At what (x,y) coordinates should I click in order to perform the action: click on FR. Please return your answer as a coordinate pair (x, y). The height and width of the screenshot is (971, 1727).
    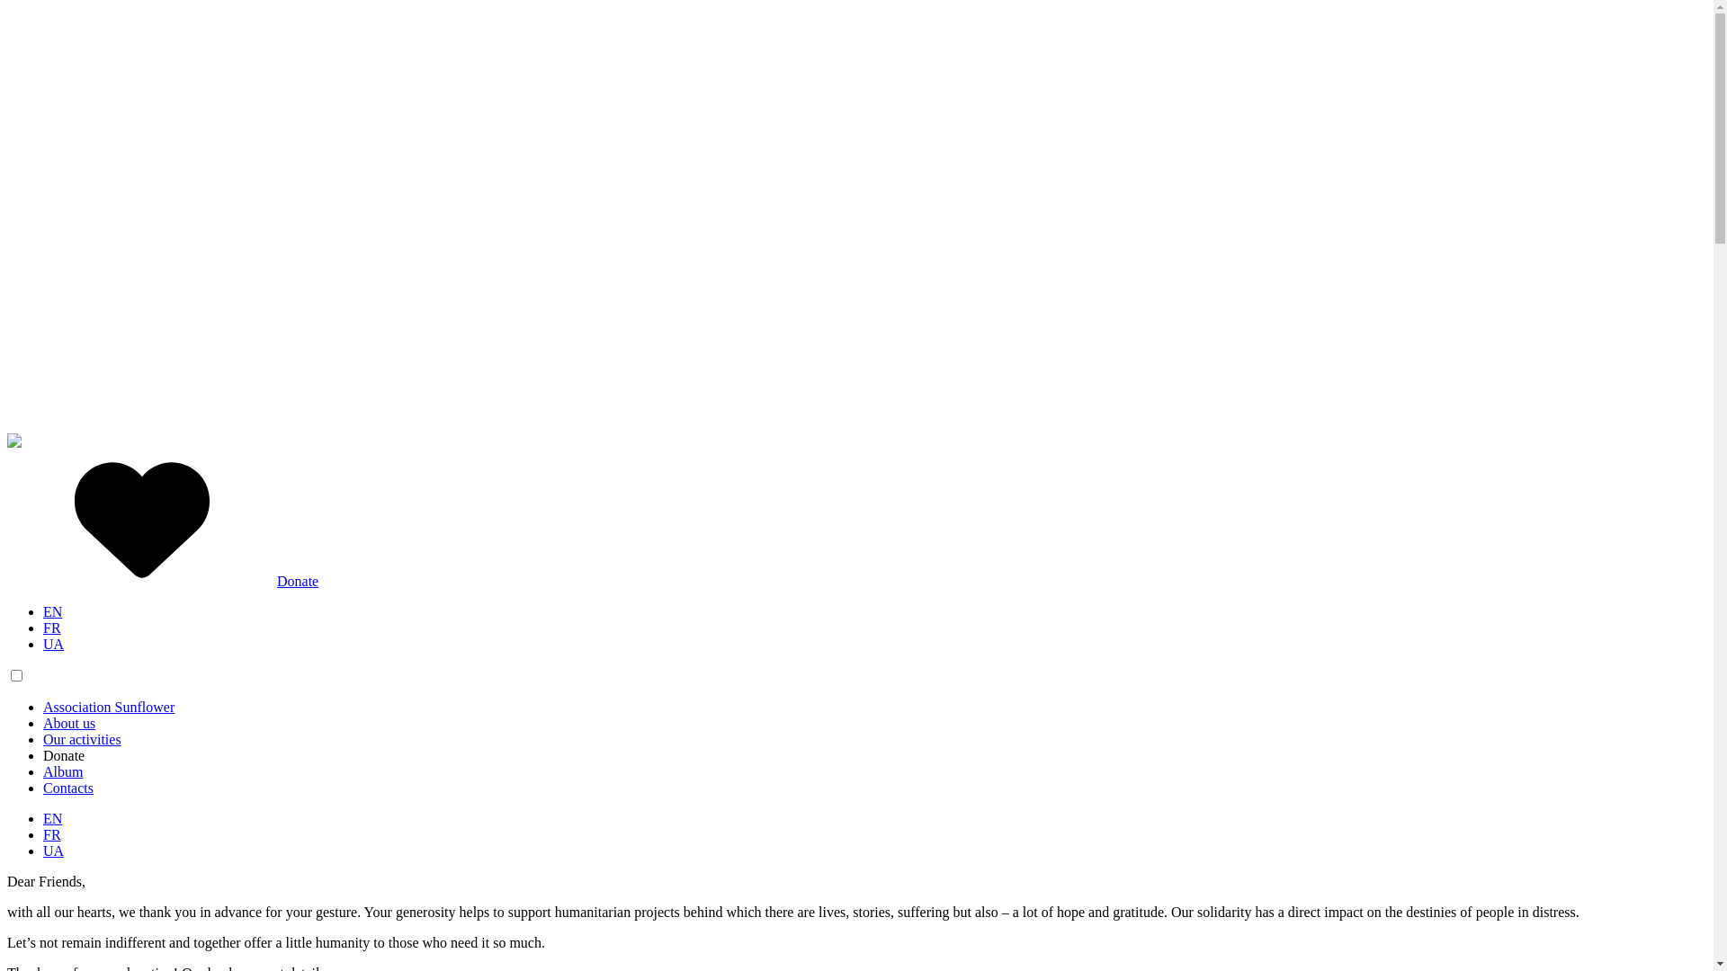
    Looking at the image, I should click on (52, 834).